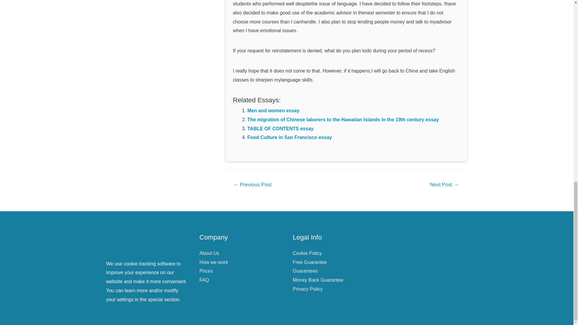 This screenshot has width=578, height=325. What do you see at coordinates (206, 271) in the screenshot?
I see `Prices` at bounding box center [206, 271].